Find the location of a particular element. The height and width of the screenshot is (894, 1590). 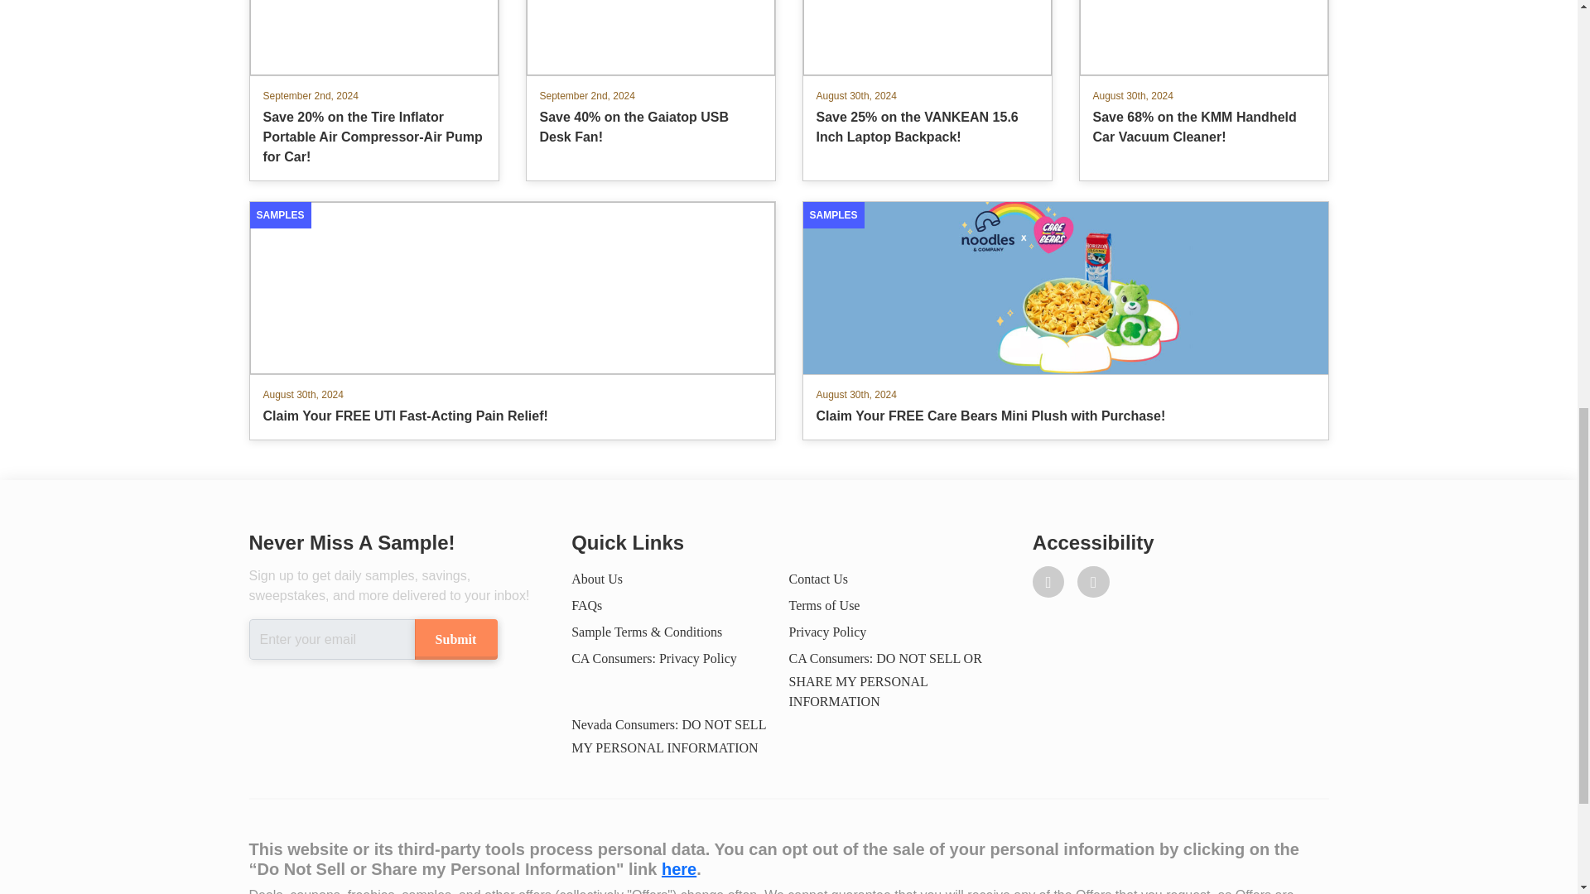

Contact Us is located at coordinates (818, 579).